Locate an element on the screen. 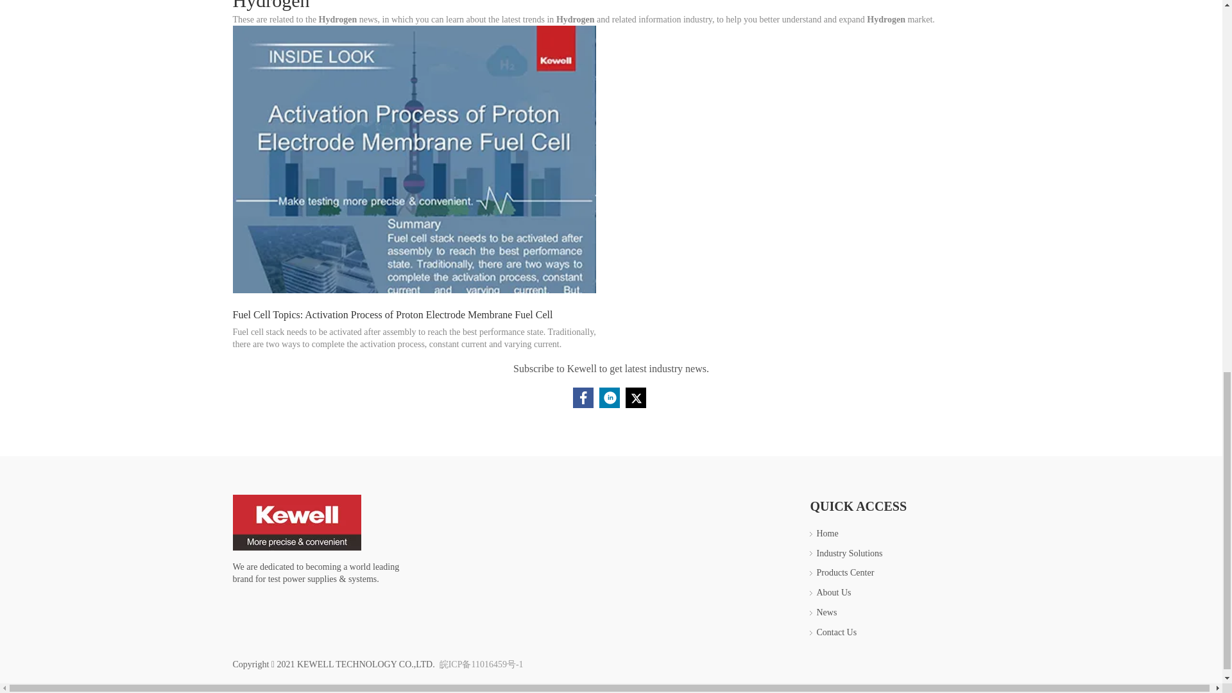 Image resolution: width=1232 pixels, height=693 pixels. Products Center is located at coordinates (844, 572).